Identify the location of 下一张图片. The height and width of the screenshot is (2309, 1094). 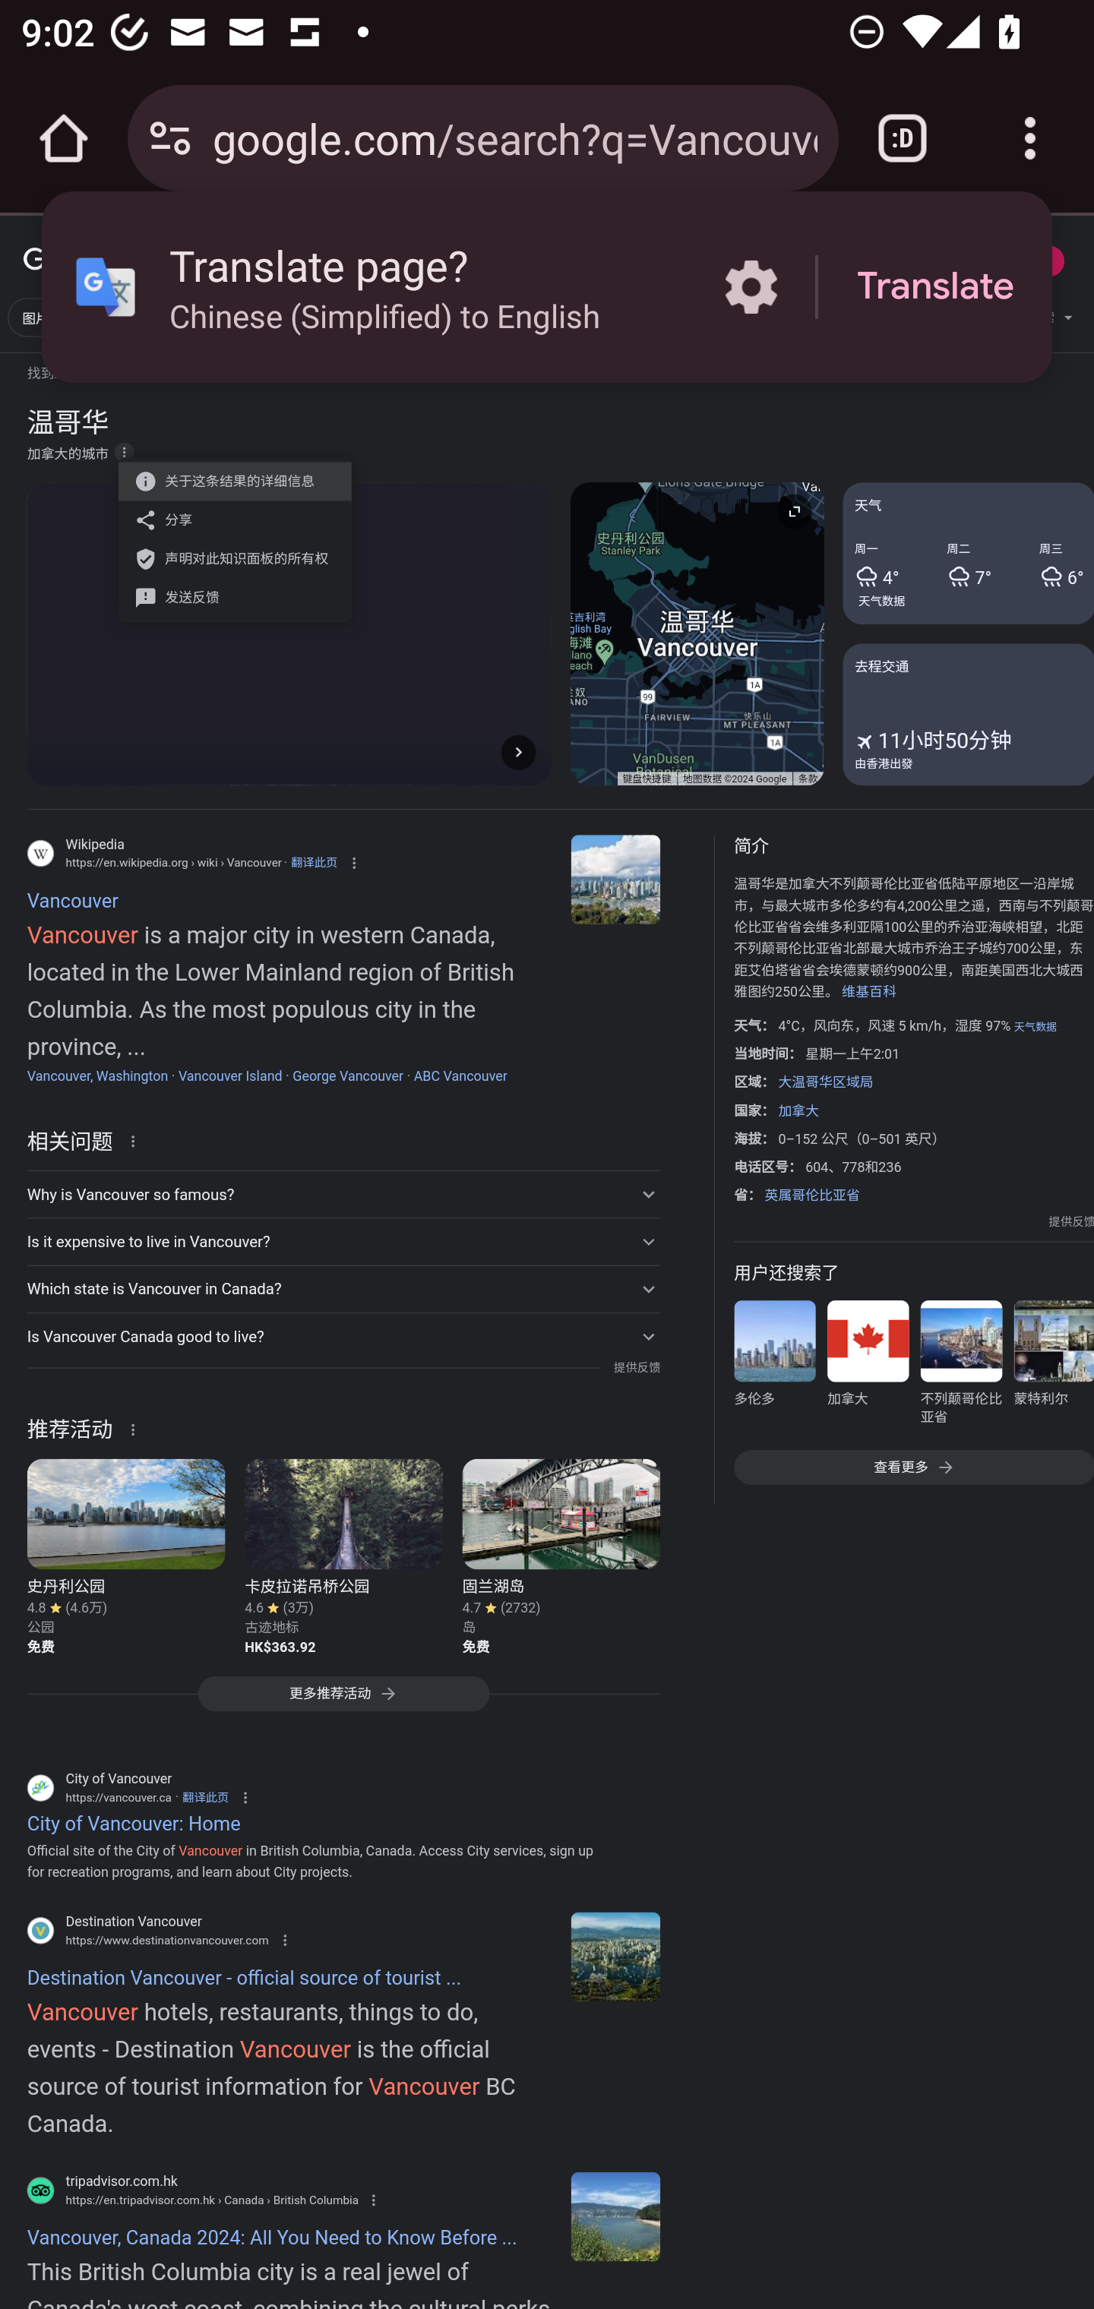
(518, 751).